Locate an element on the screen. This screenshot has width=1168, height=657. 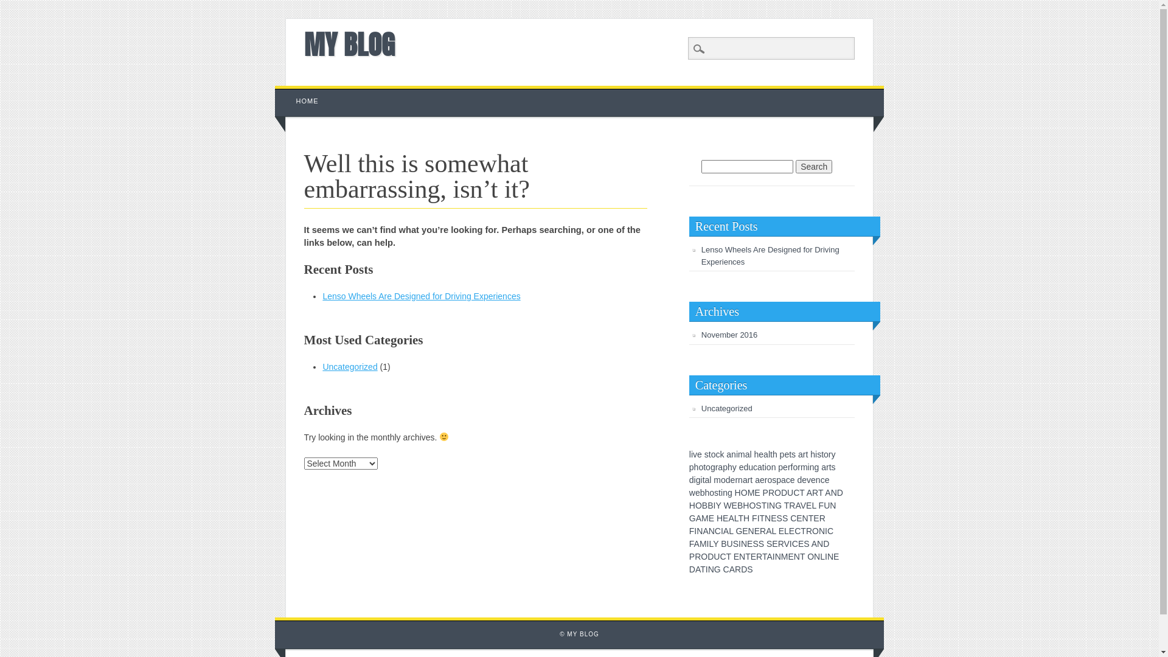
a is located at coordinates (757, 480).